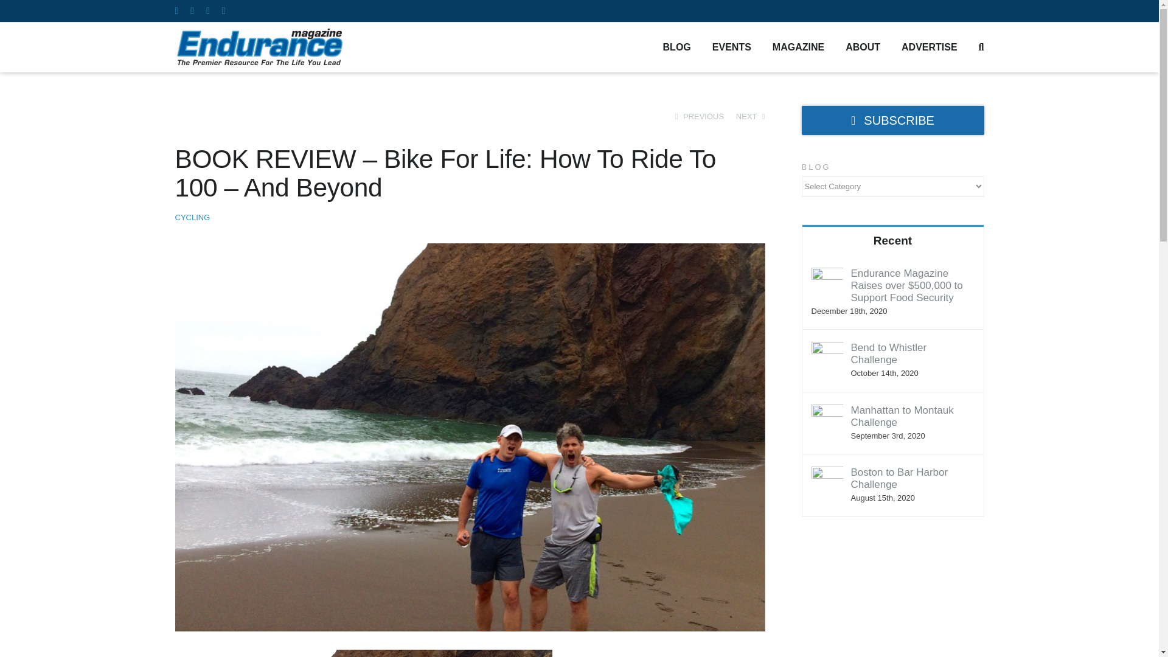 The image size is (1168, 657). What do you see at coordinates (981, 47) in the screenshot?
I see `Search` at bounding box center [981, 47].